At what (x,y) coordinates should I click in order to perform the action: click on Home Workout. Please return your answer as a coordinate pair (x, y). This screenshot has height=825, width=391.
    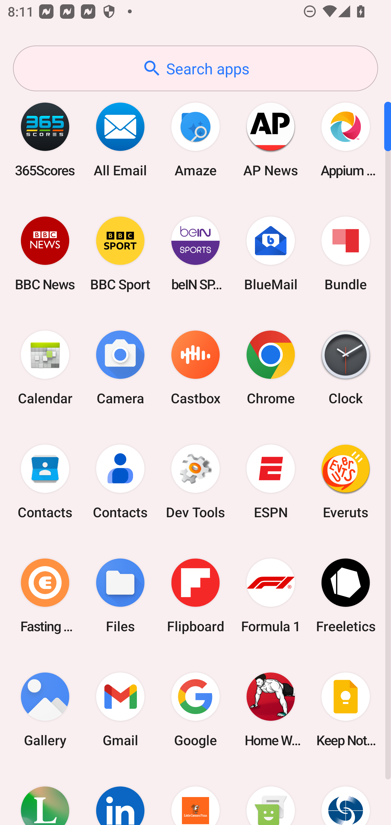
    Looking at the image, I should click on (270, 709).